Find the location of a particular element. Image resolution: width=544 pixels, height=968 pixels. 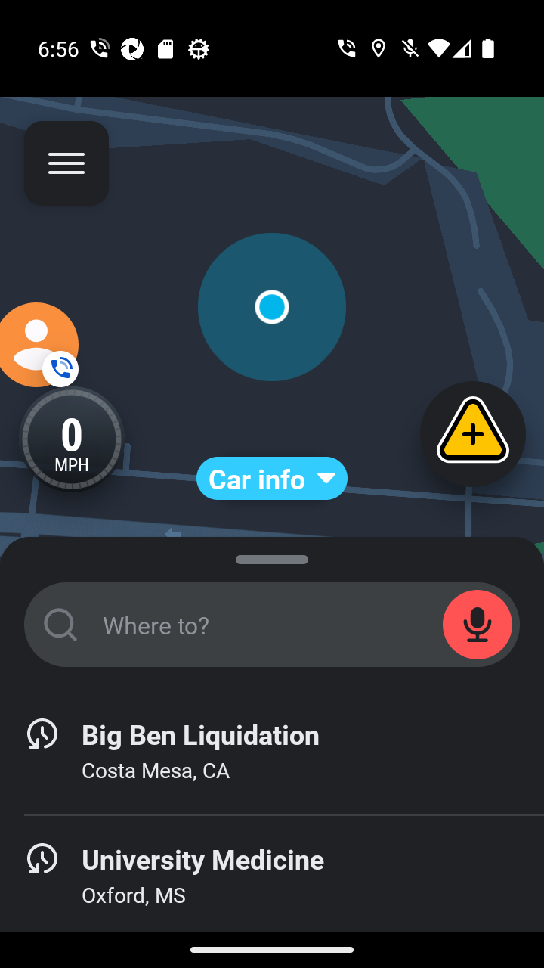

University Medicine Oxford, MS is located at coordinates (272, 877).